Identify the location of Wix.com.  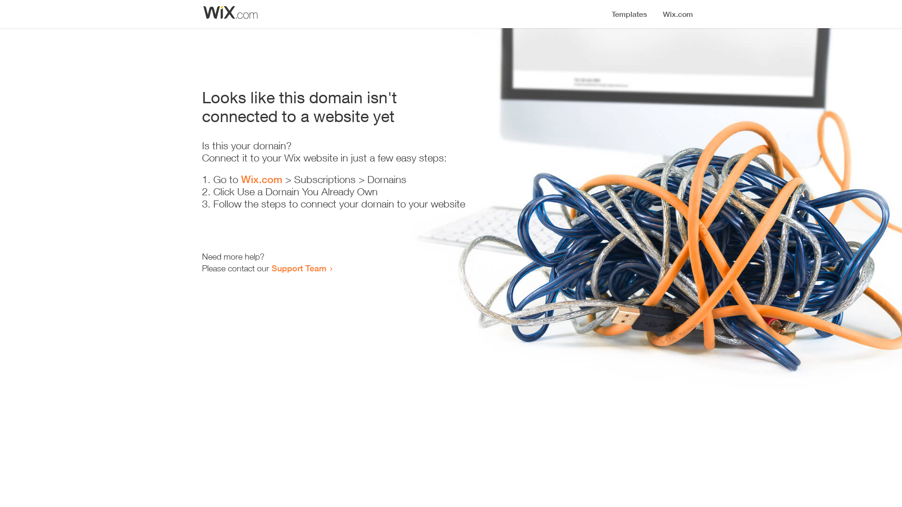
(262, 179).